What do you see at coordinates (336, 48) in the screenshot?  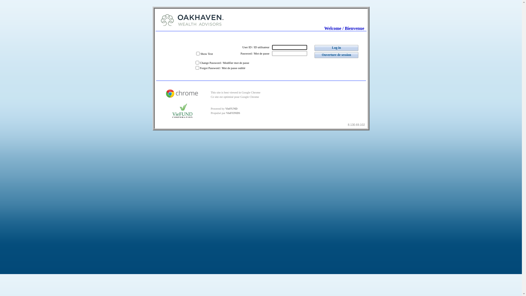 I see `Log in` at bounding box center [336, 48].